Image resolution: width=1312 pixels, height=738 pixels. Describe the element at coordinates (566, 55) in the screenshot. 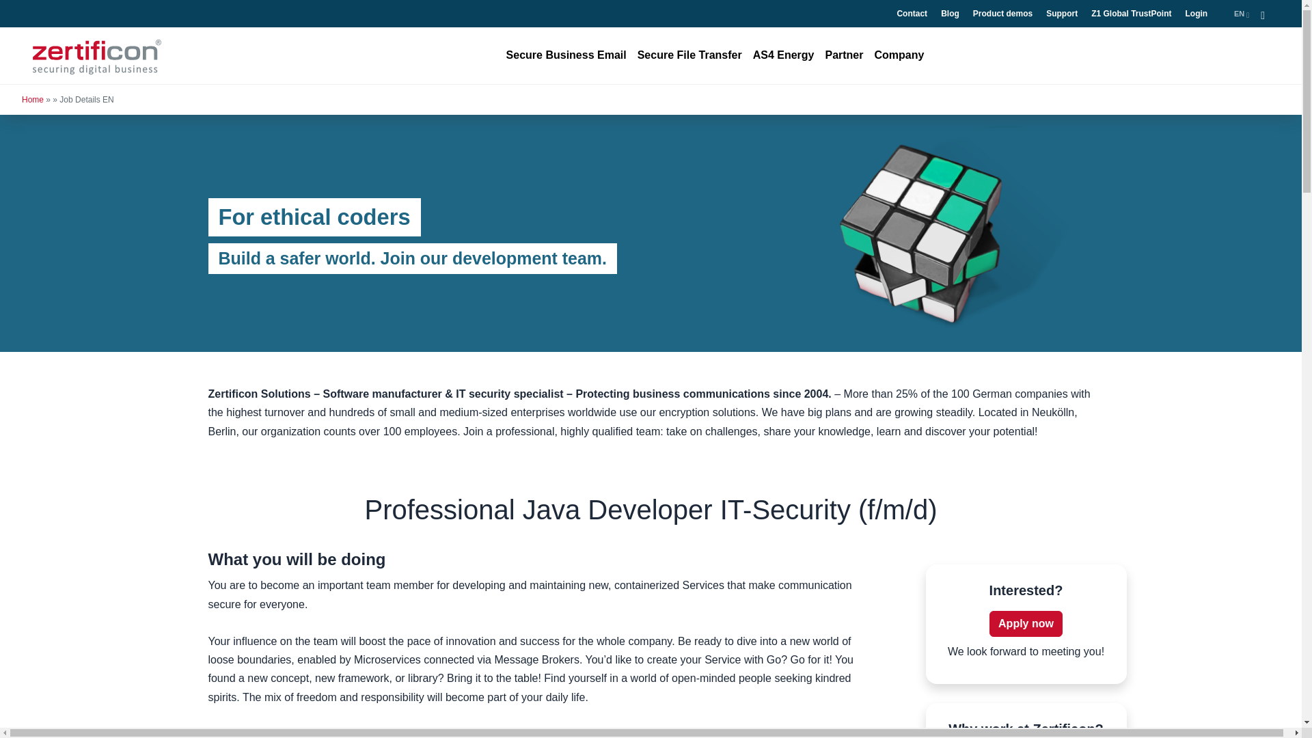

I see `Secure Business Email` at that location.